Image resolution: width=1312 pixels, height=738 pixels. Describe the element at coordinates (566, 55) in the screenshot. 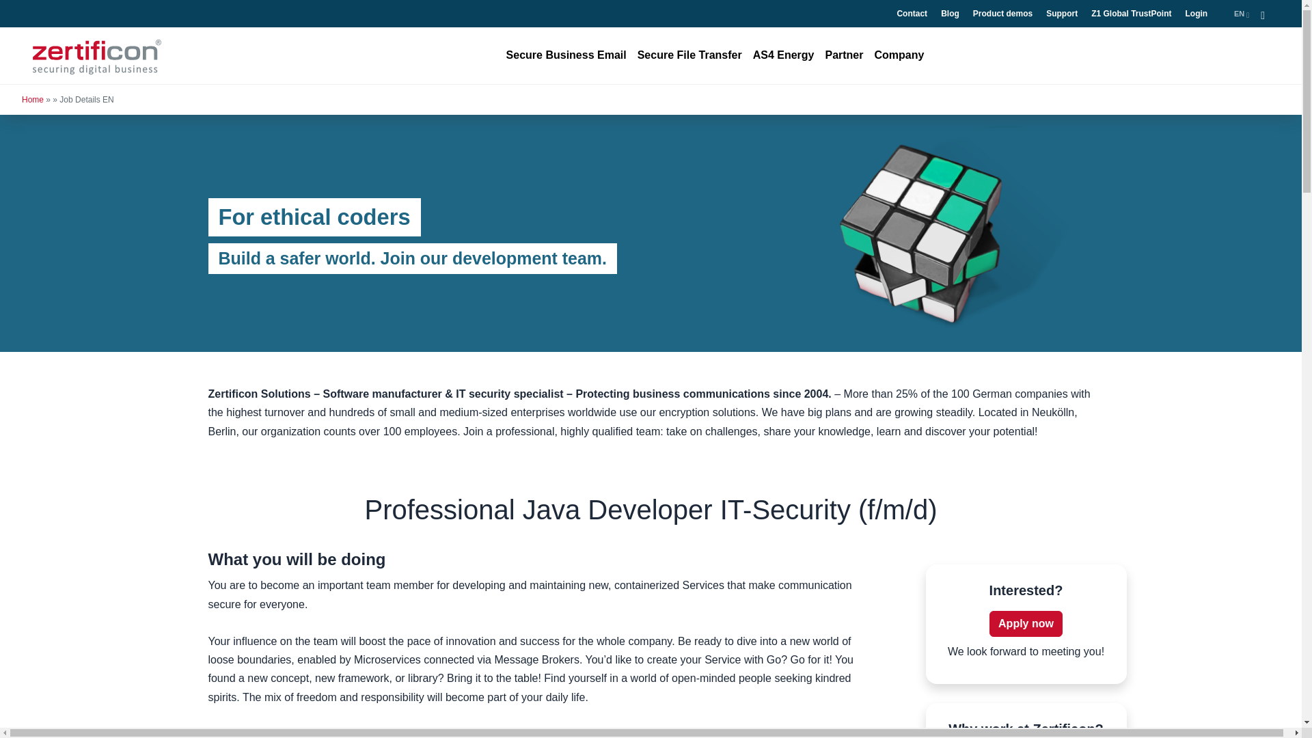

I see `Secure Business Email` at that location.